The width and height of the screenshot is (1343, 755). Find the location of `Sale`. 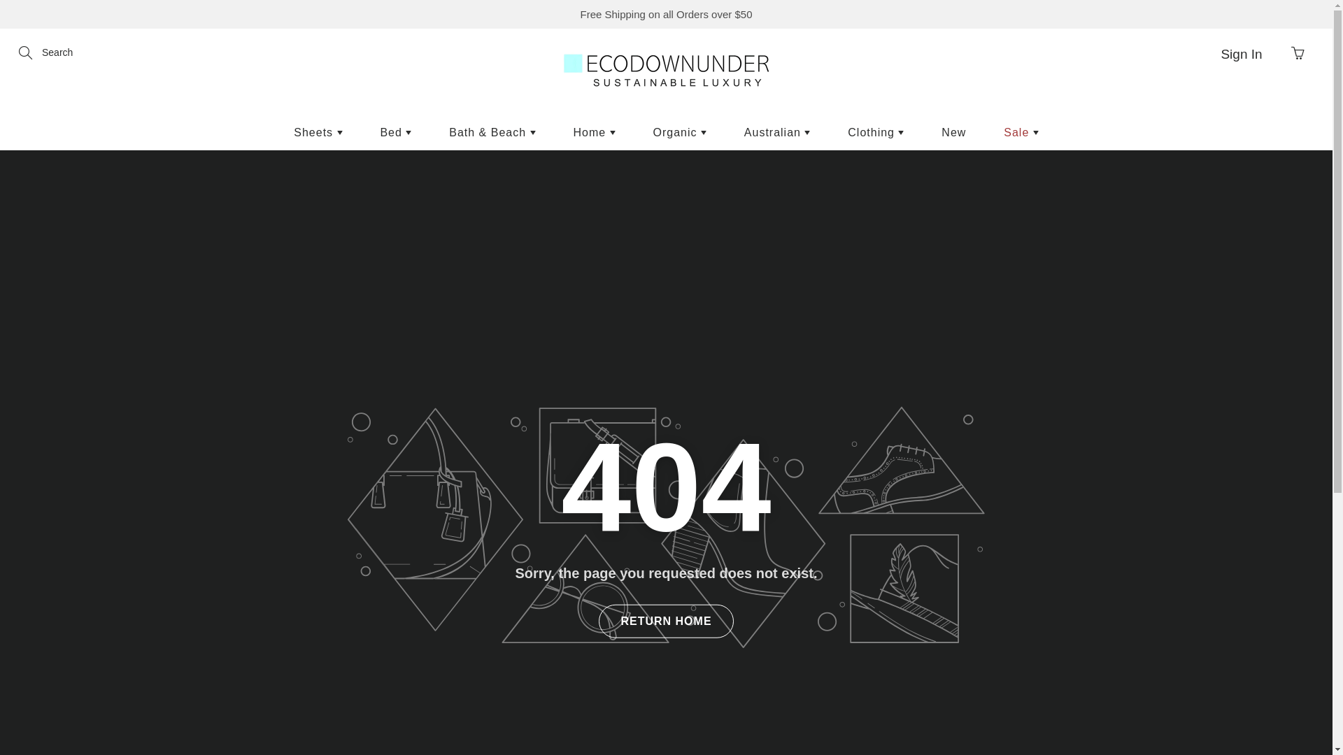

Sale is located at coordinates (1021, 133).